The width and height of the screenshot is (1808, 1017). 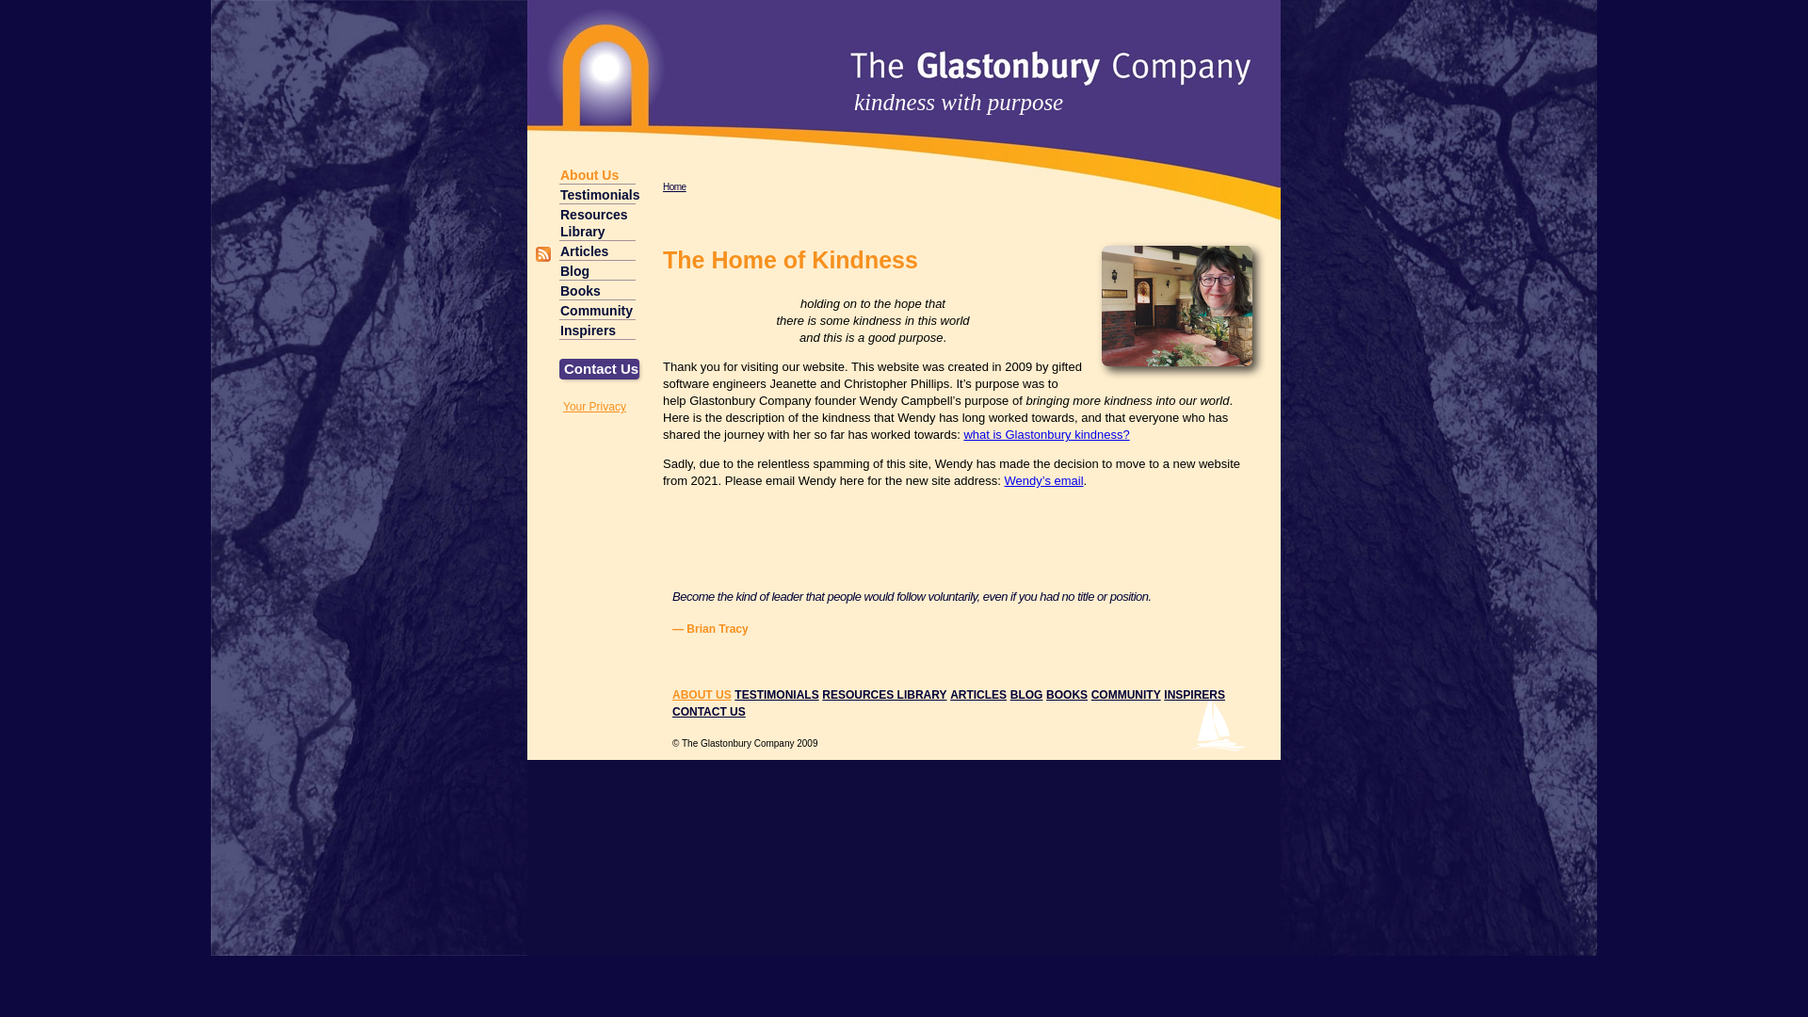 What do you see at coordinates (884, 695) in the screenshot?
I see `RESOURCES LIBRARY` at bounding box center [884, 695].